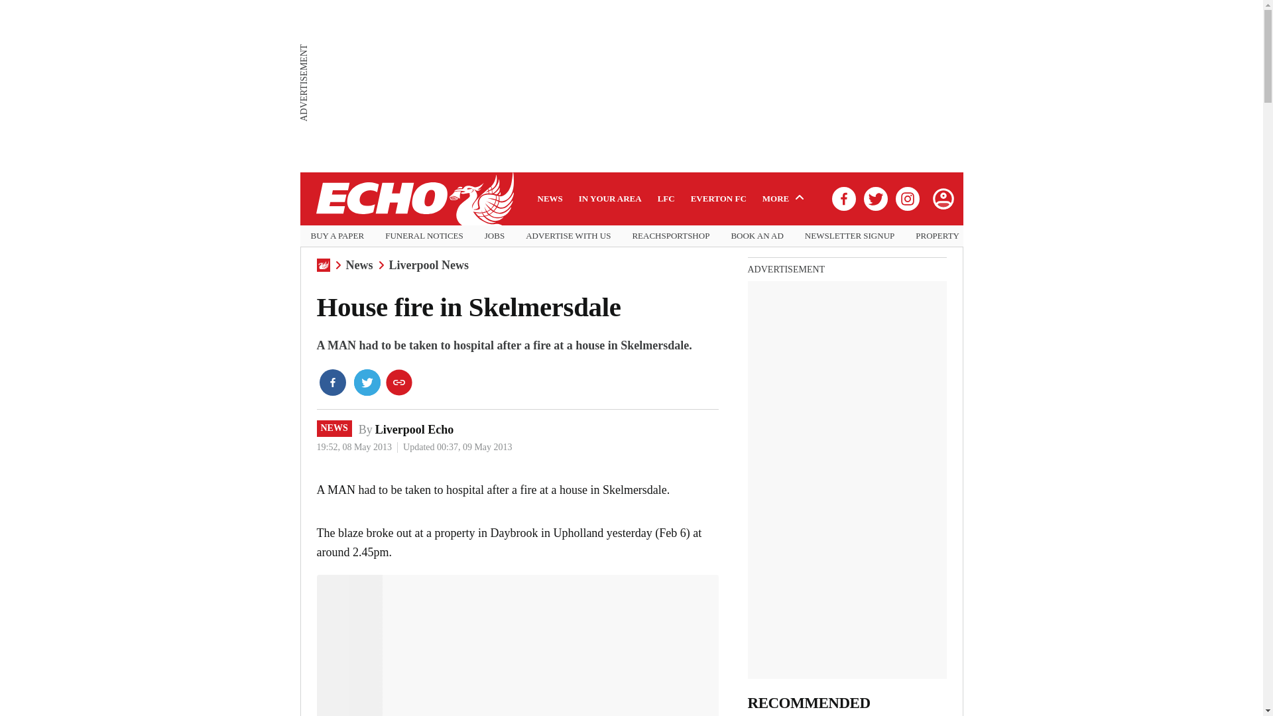 The width and height of the screenshot is (1273, 716). What do you see at coordinates (719, 198) in the screenshot?
I see `EVERTON FC` at bounding box center [719, 198].